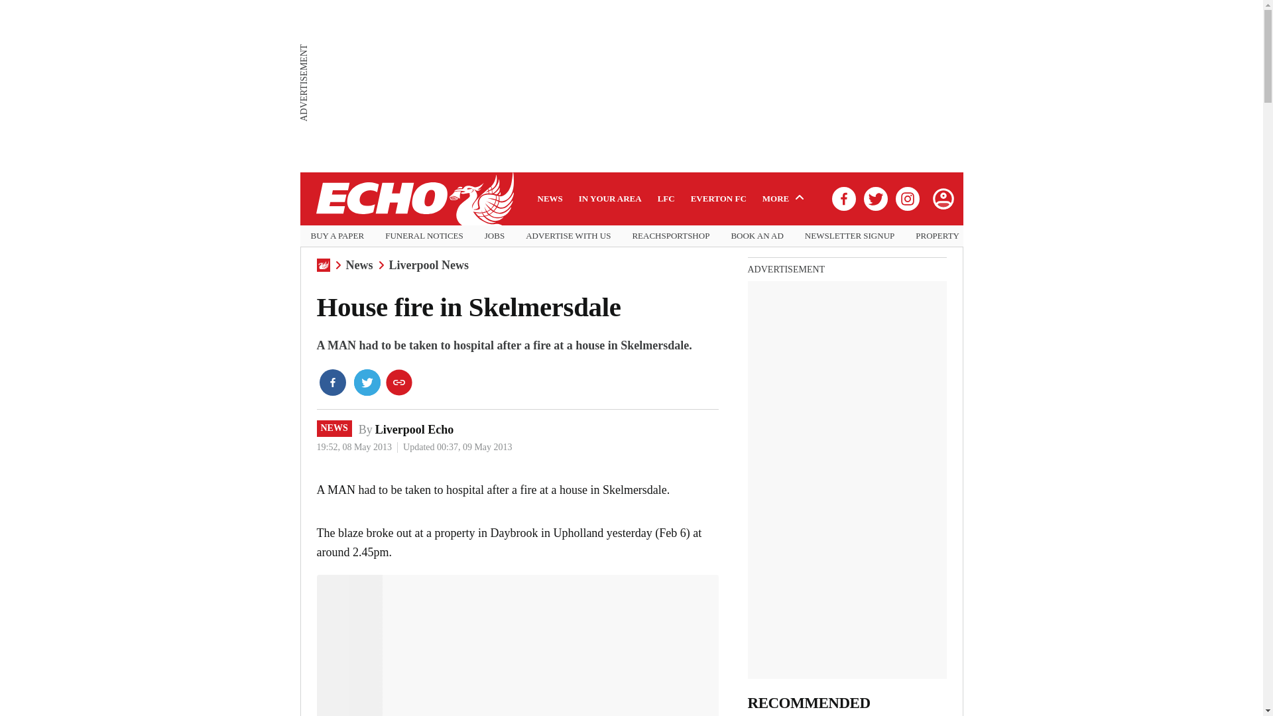 The width and height of the screenshot is (1273, 716). What do you see at coordinates (719, 198) in the screenshot?
I see `EVERTON FC` at bounding box center [719, 198].